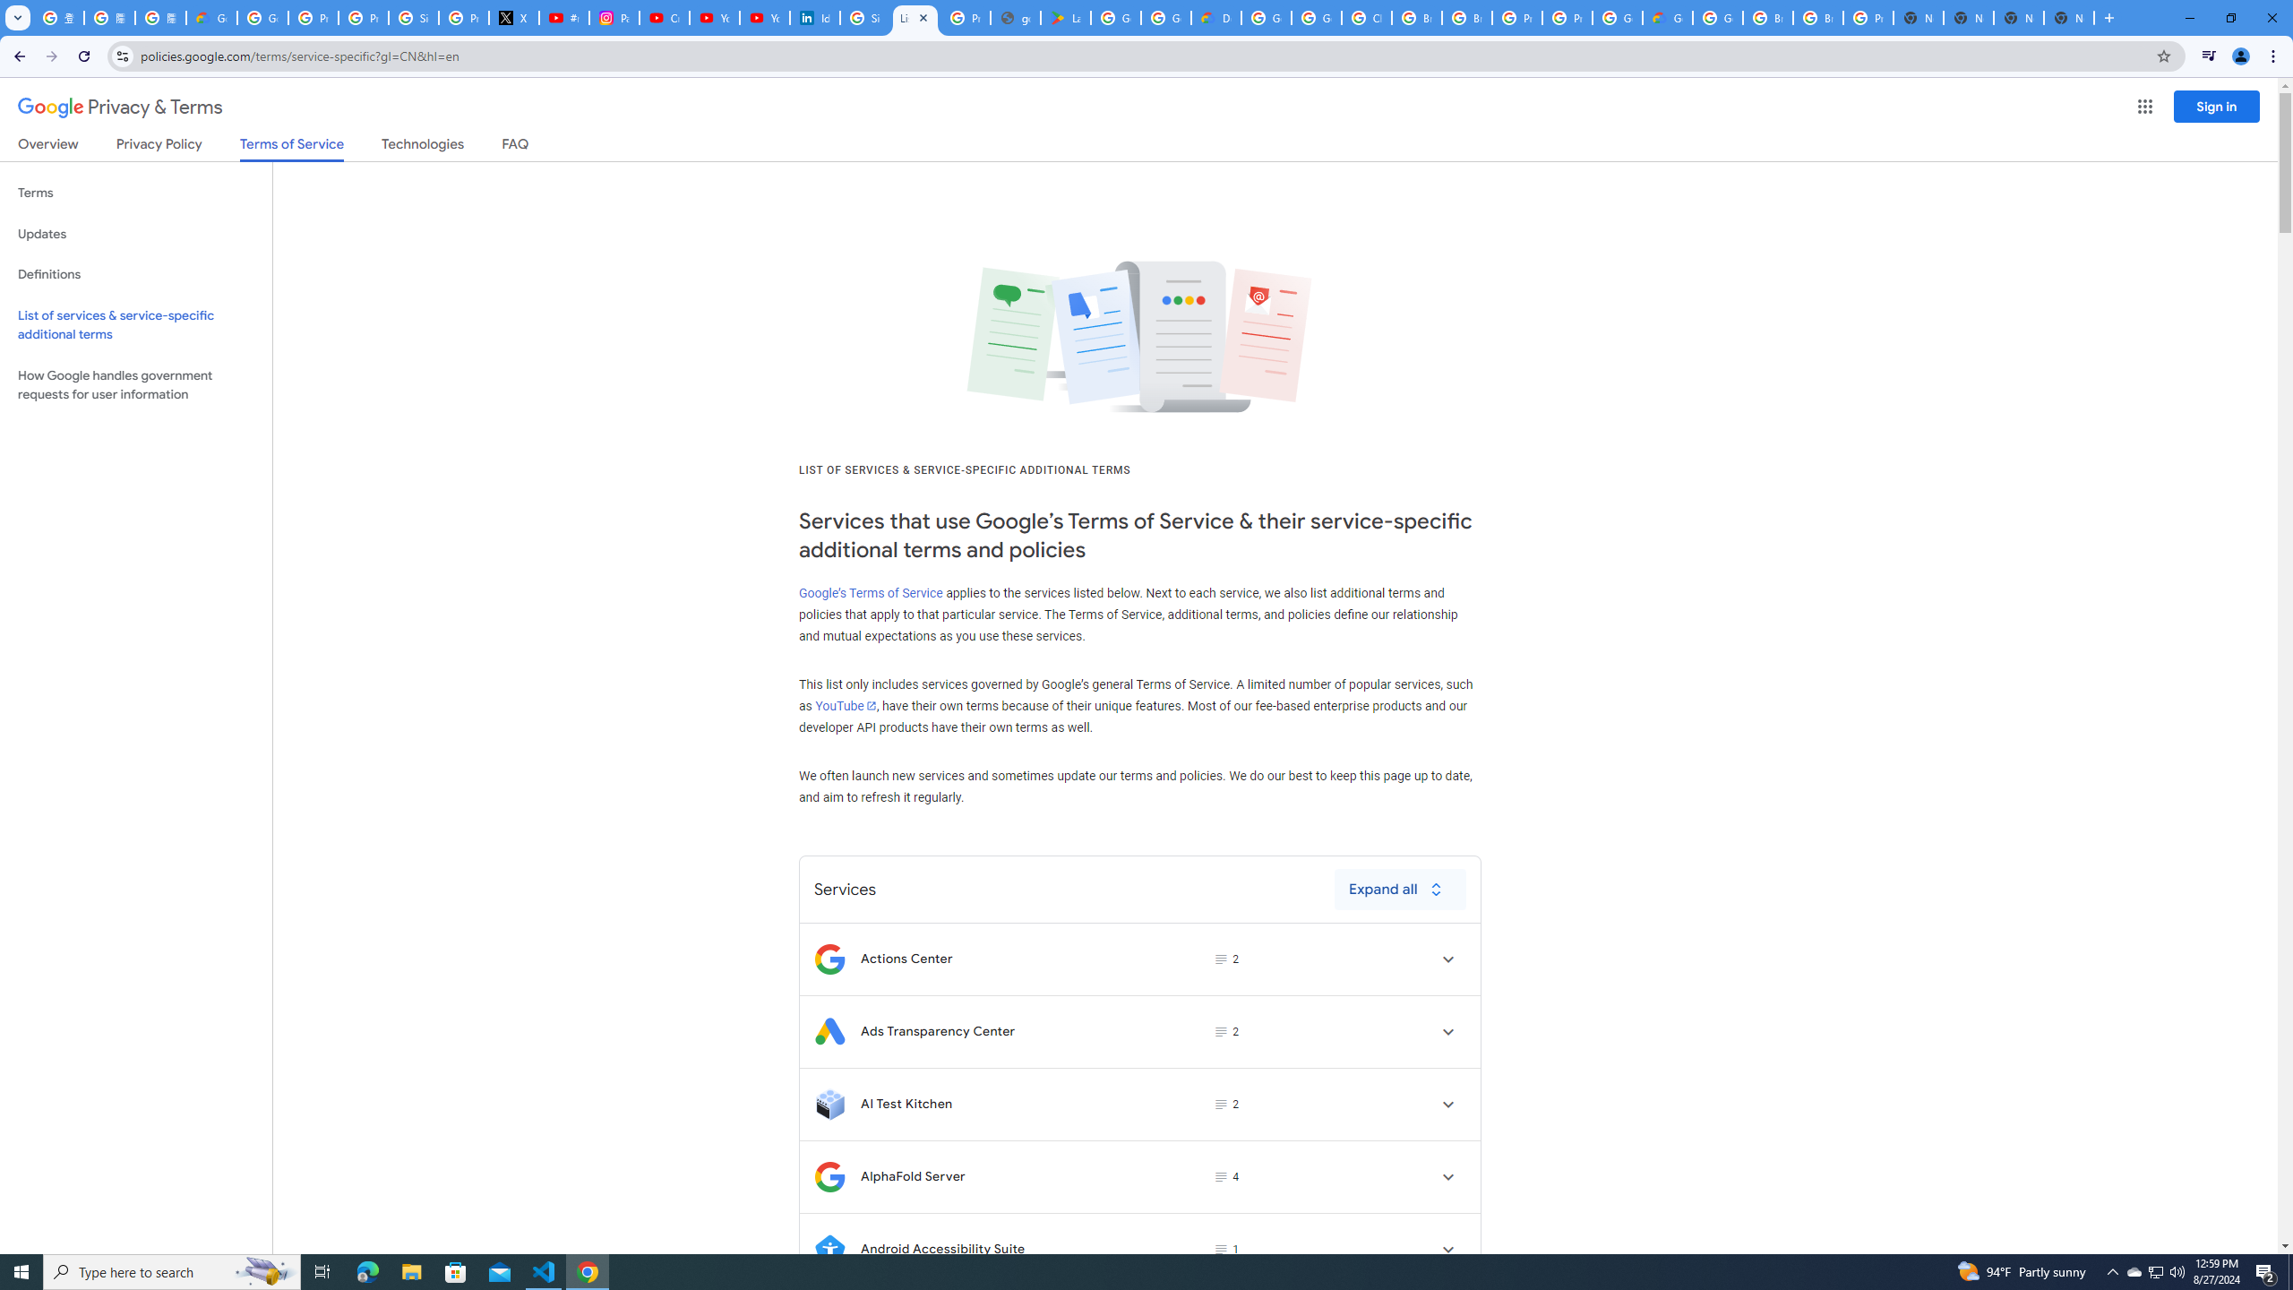  Describe the element at coordinates (829, 1176) in the screenshot. I see `Logo for AlphaFold Server` at that location.